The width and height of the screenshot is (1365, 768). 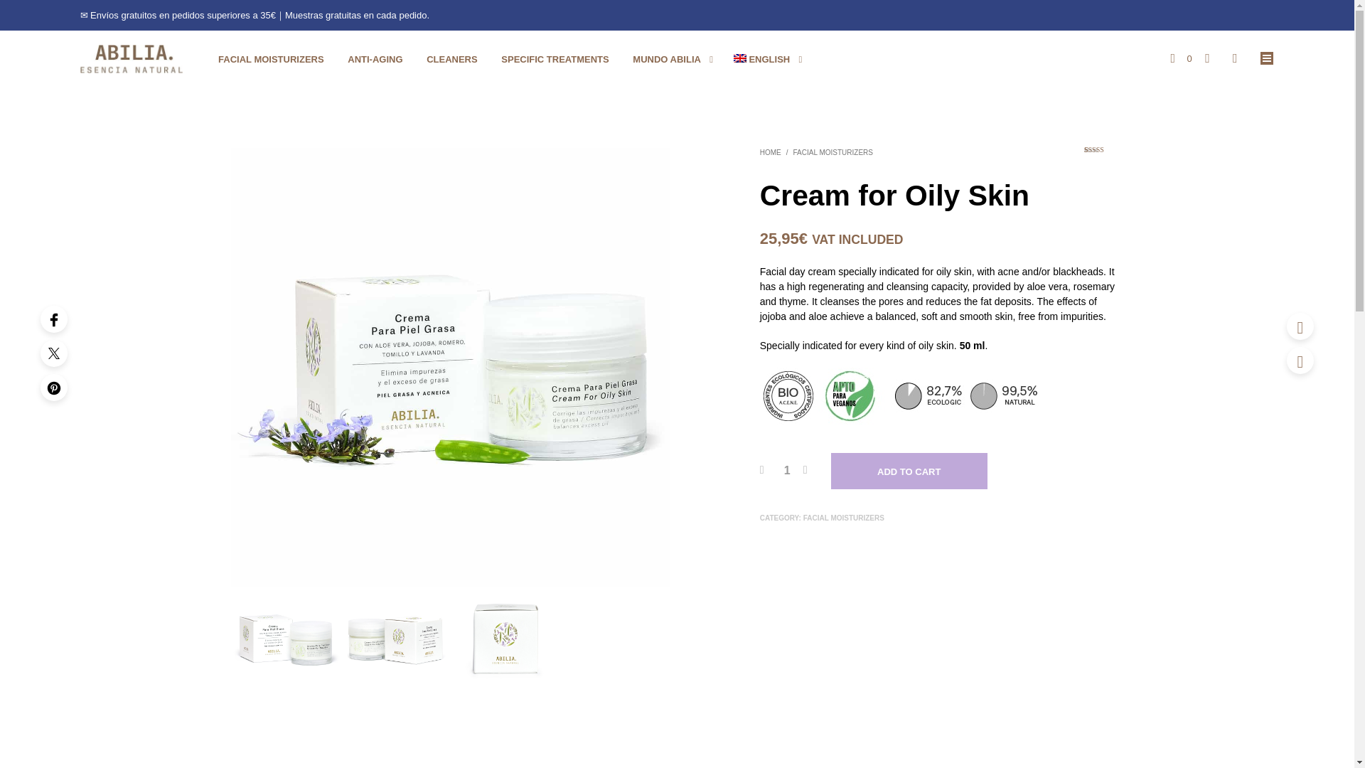 I want to click on FACIAL MOISTURIZERS, so click(x=833, y=152).